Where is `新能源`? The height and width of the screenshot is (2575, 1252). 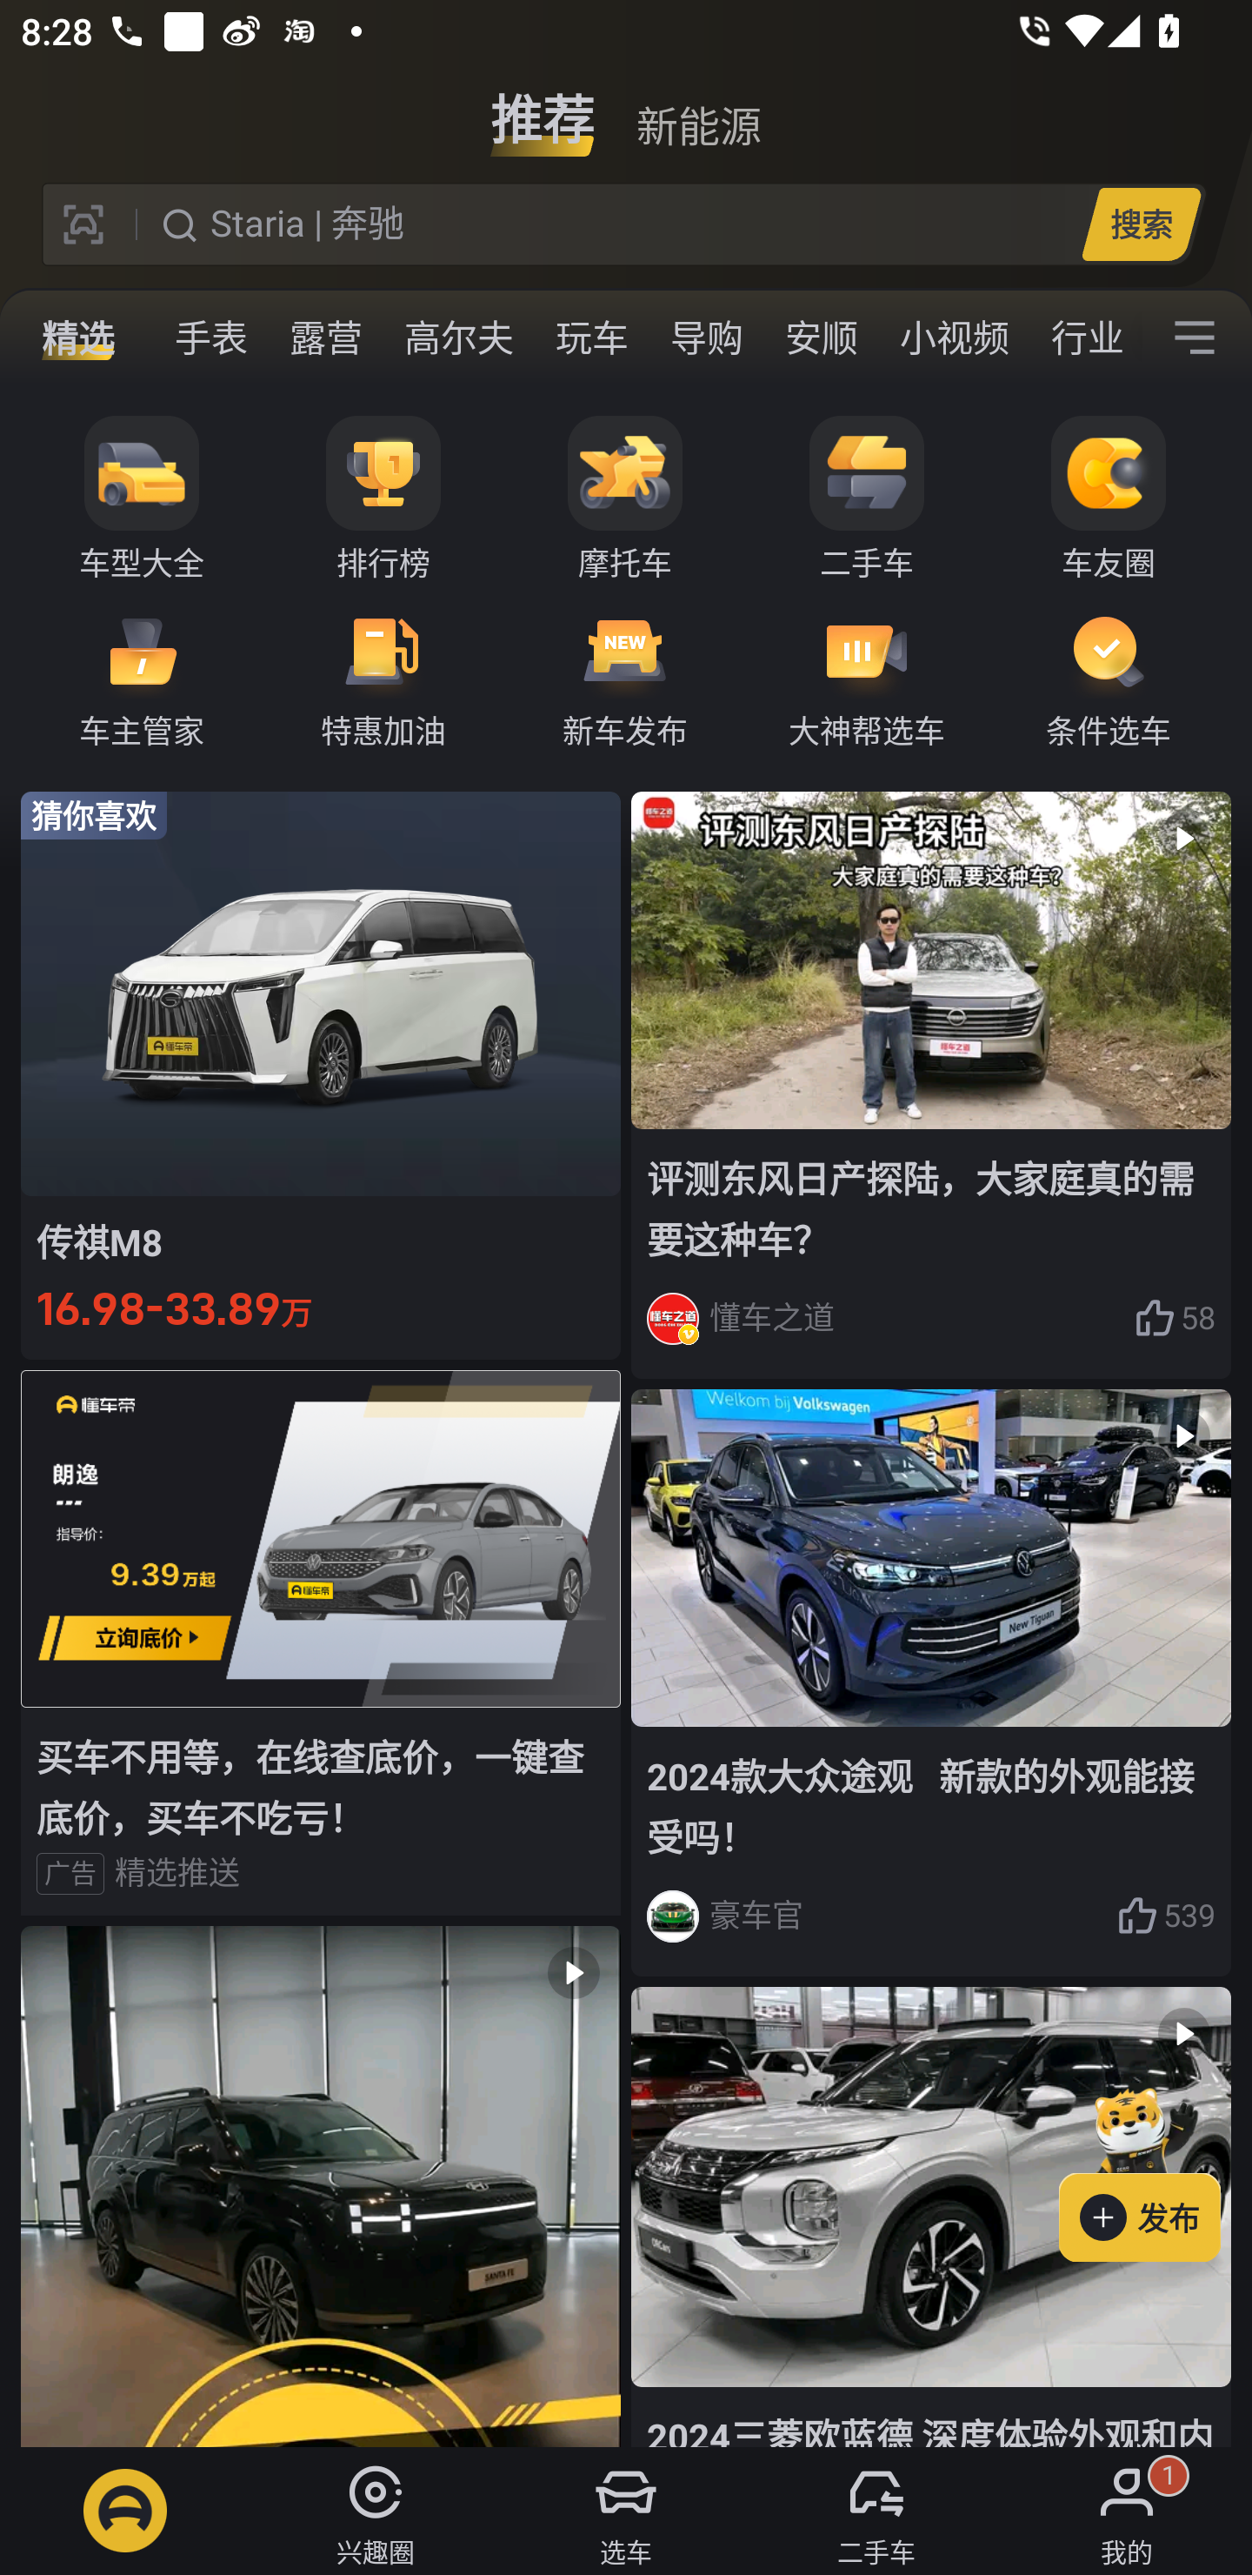
新能源 is located at coordinates (698, 108).